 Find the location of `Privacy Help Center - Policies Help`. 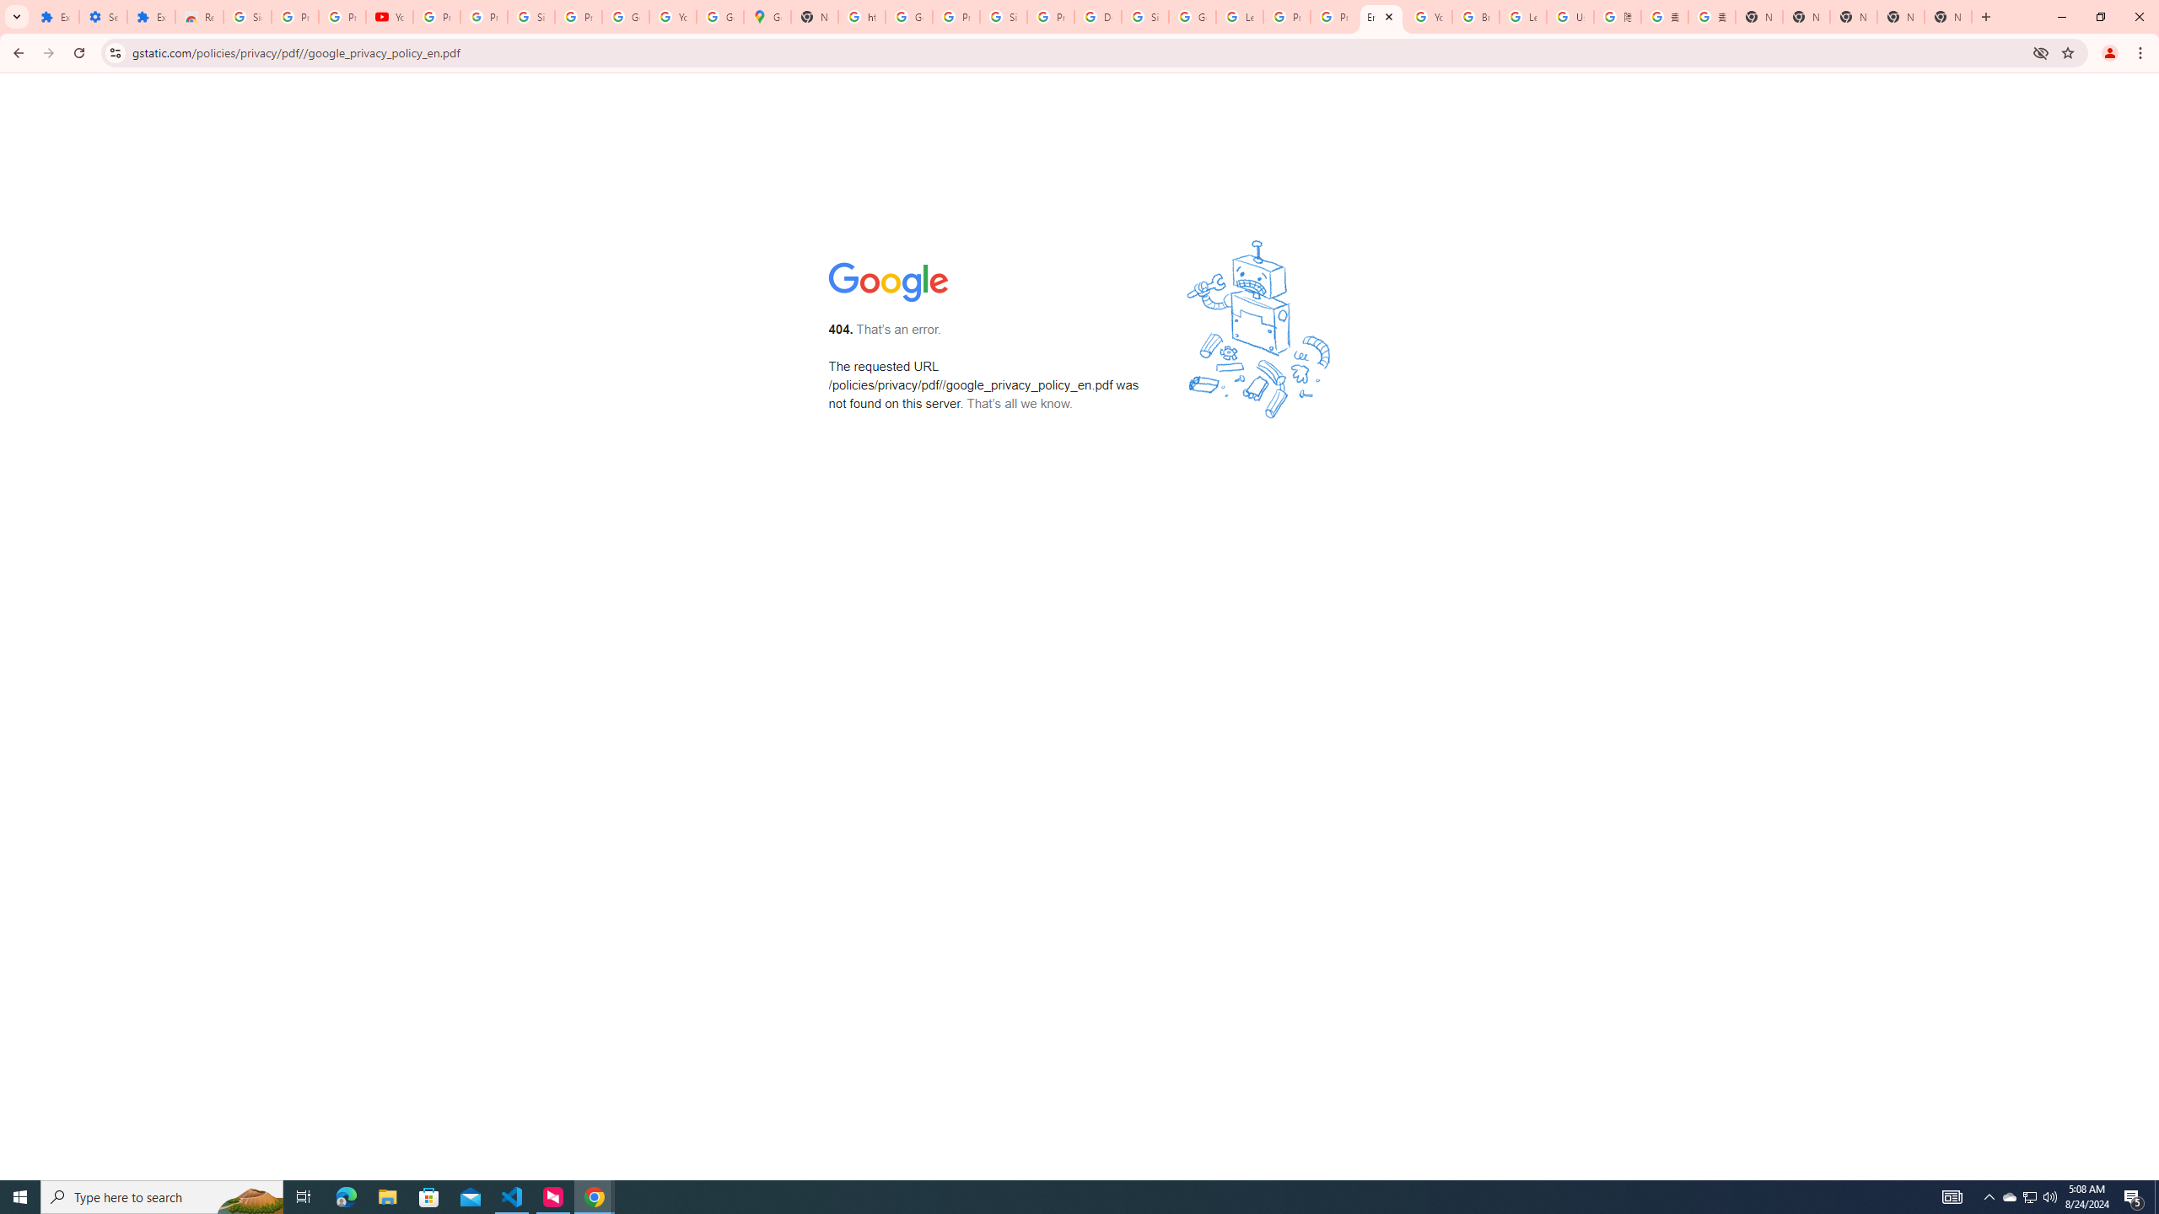

Privacy Help Center - Policies Help is located at coordinates (1334, 17).